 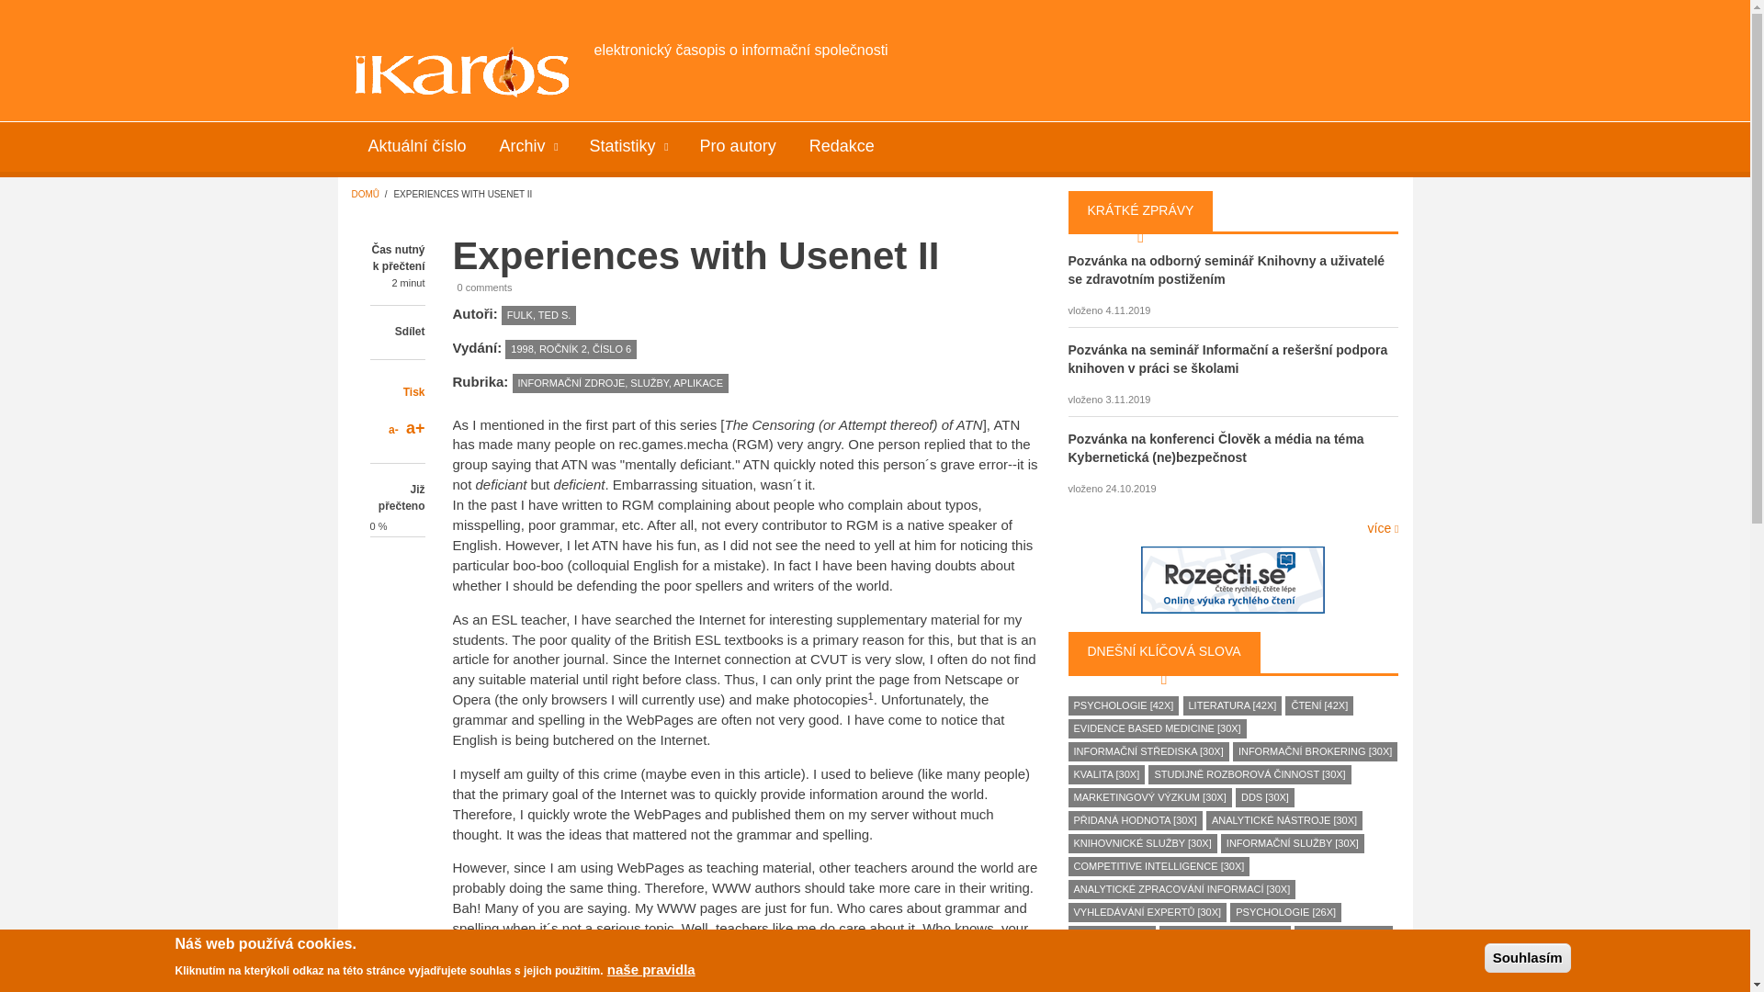 What do you see at coordinates (413, 392) in the screenshot?
I see `Tisk` at bounding box center [413, 392].